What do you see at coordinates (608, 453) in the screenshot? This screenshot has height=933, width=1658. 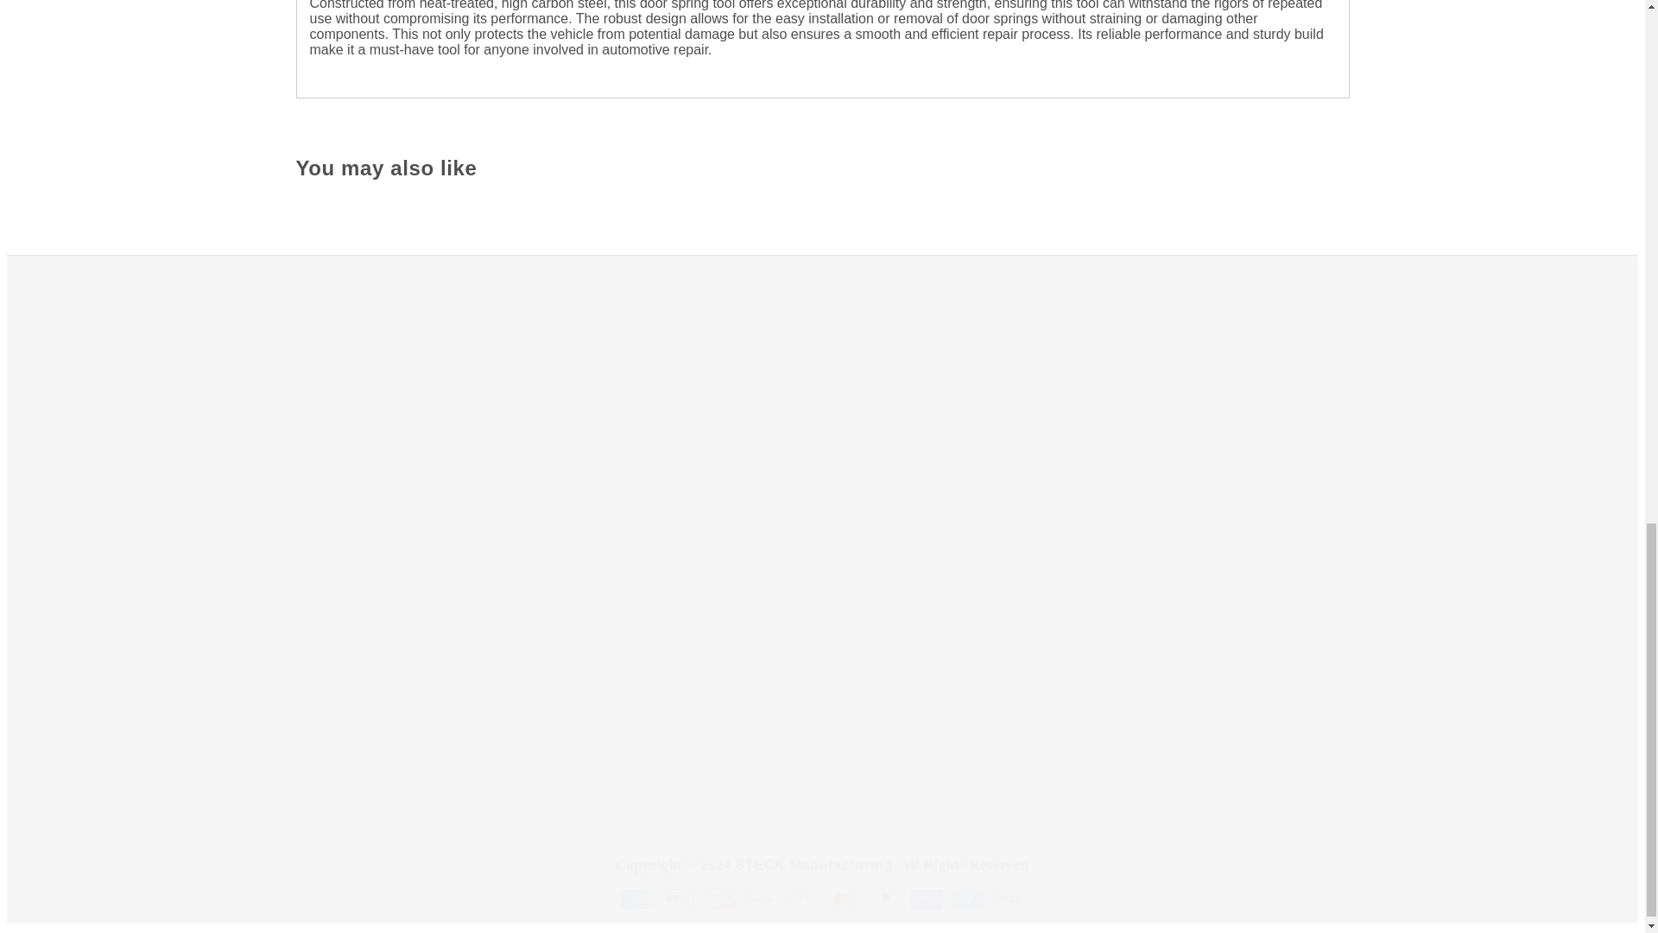 I see `tel:937-222-0062` at bounding box center [608, 453].